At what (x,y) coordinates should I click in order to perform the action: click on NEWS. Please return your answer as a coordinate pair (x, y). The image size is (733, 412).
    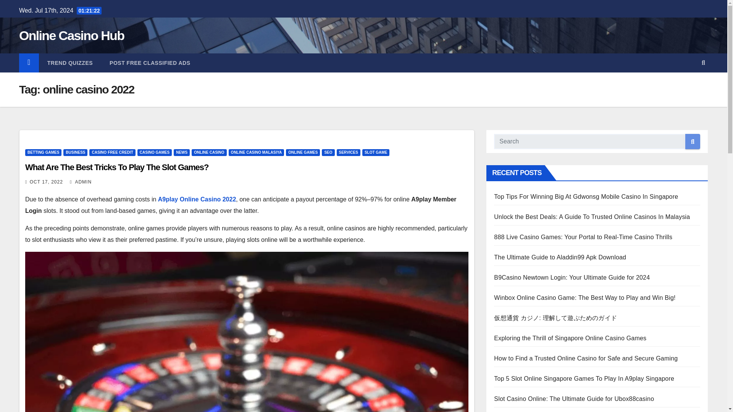
    Looking at the image, I should click on (182, 153).